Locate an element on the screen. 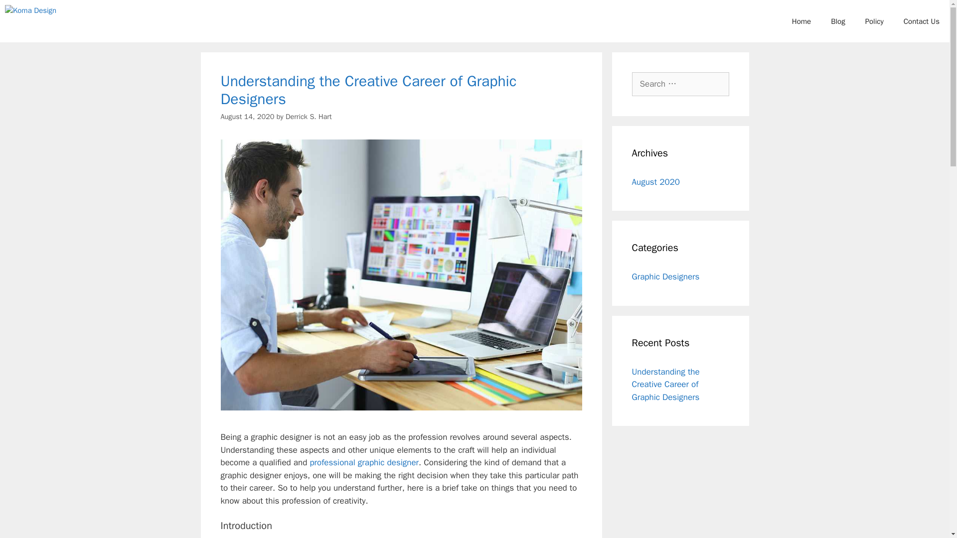 The image size is (957, 538). View all posts by Derrick S. Hart is located at coordinates (309, 117).